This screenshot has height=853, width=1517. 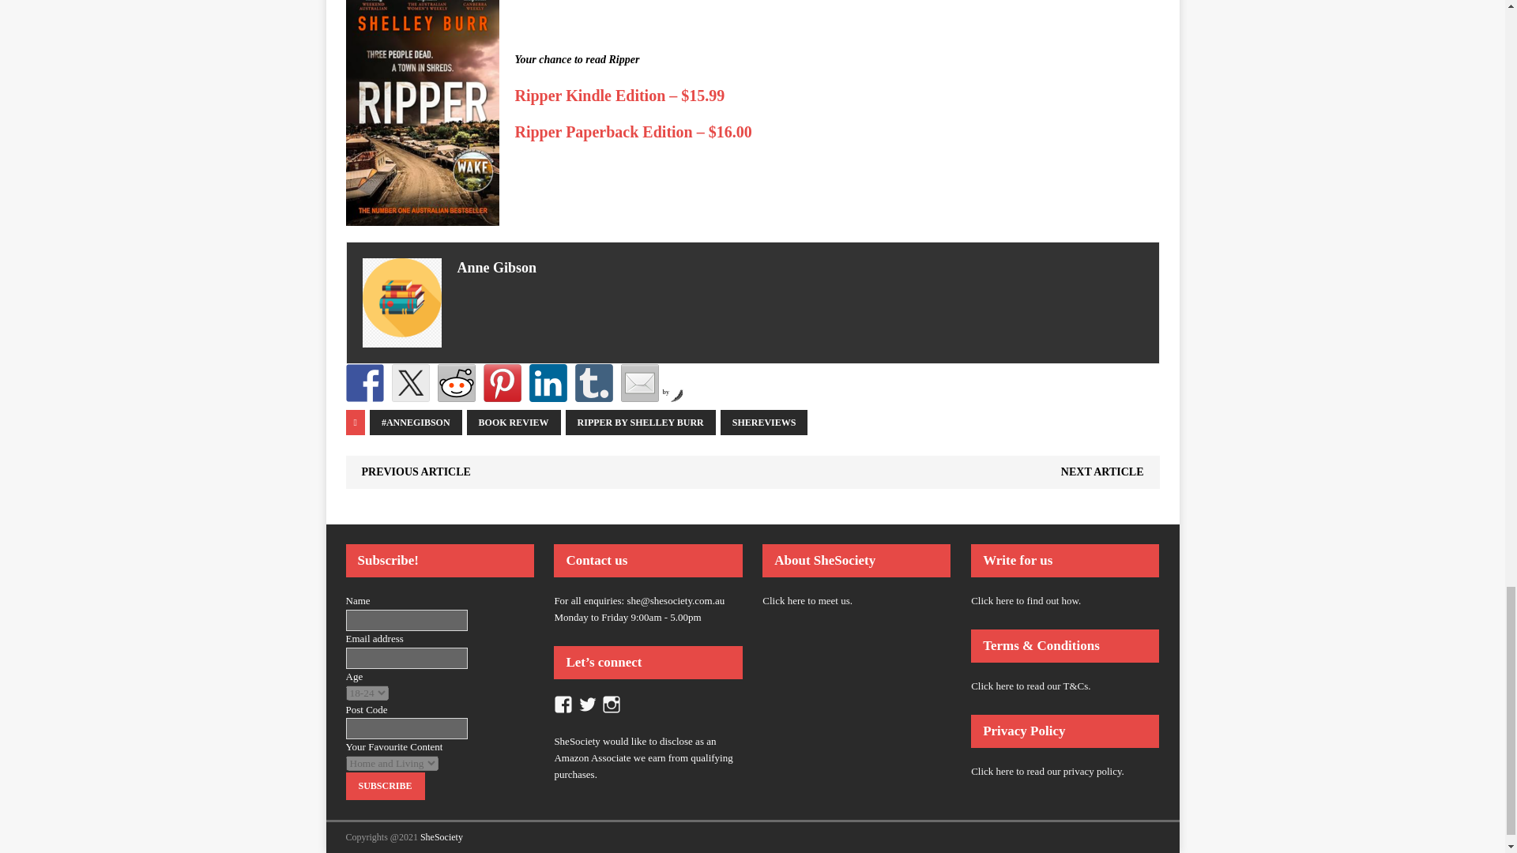 I want to click on Share on Reddit, so click(x=457, y=382).